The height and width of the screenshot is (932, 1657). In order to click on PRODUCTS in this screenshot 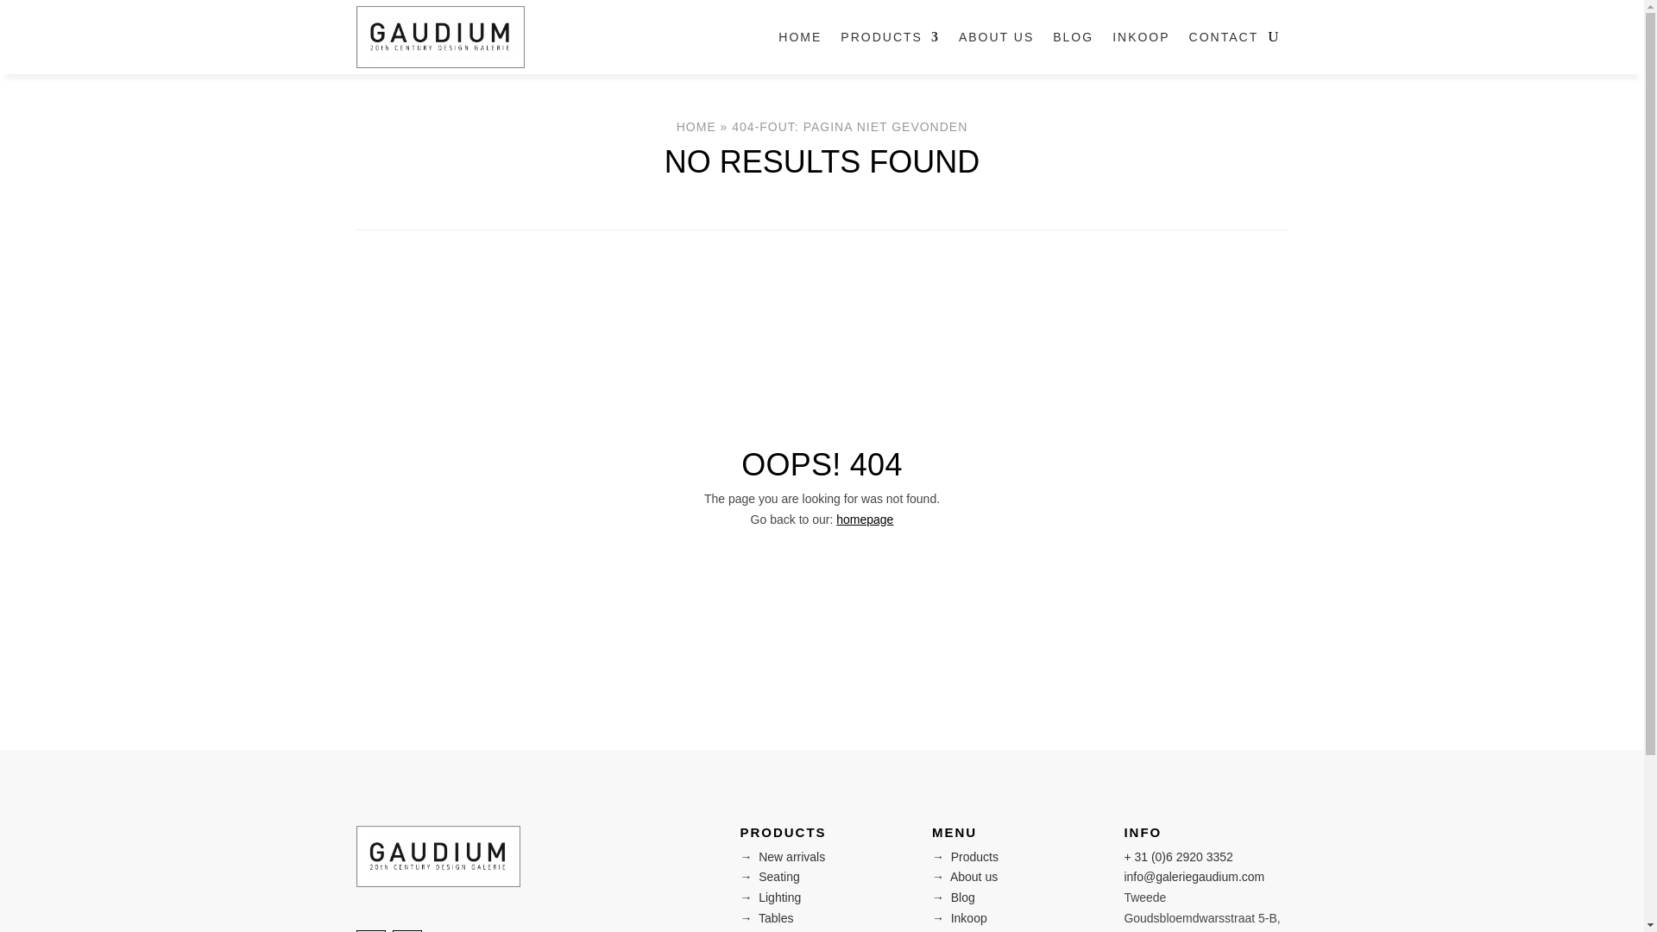, I will do `click(889, 37)`.